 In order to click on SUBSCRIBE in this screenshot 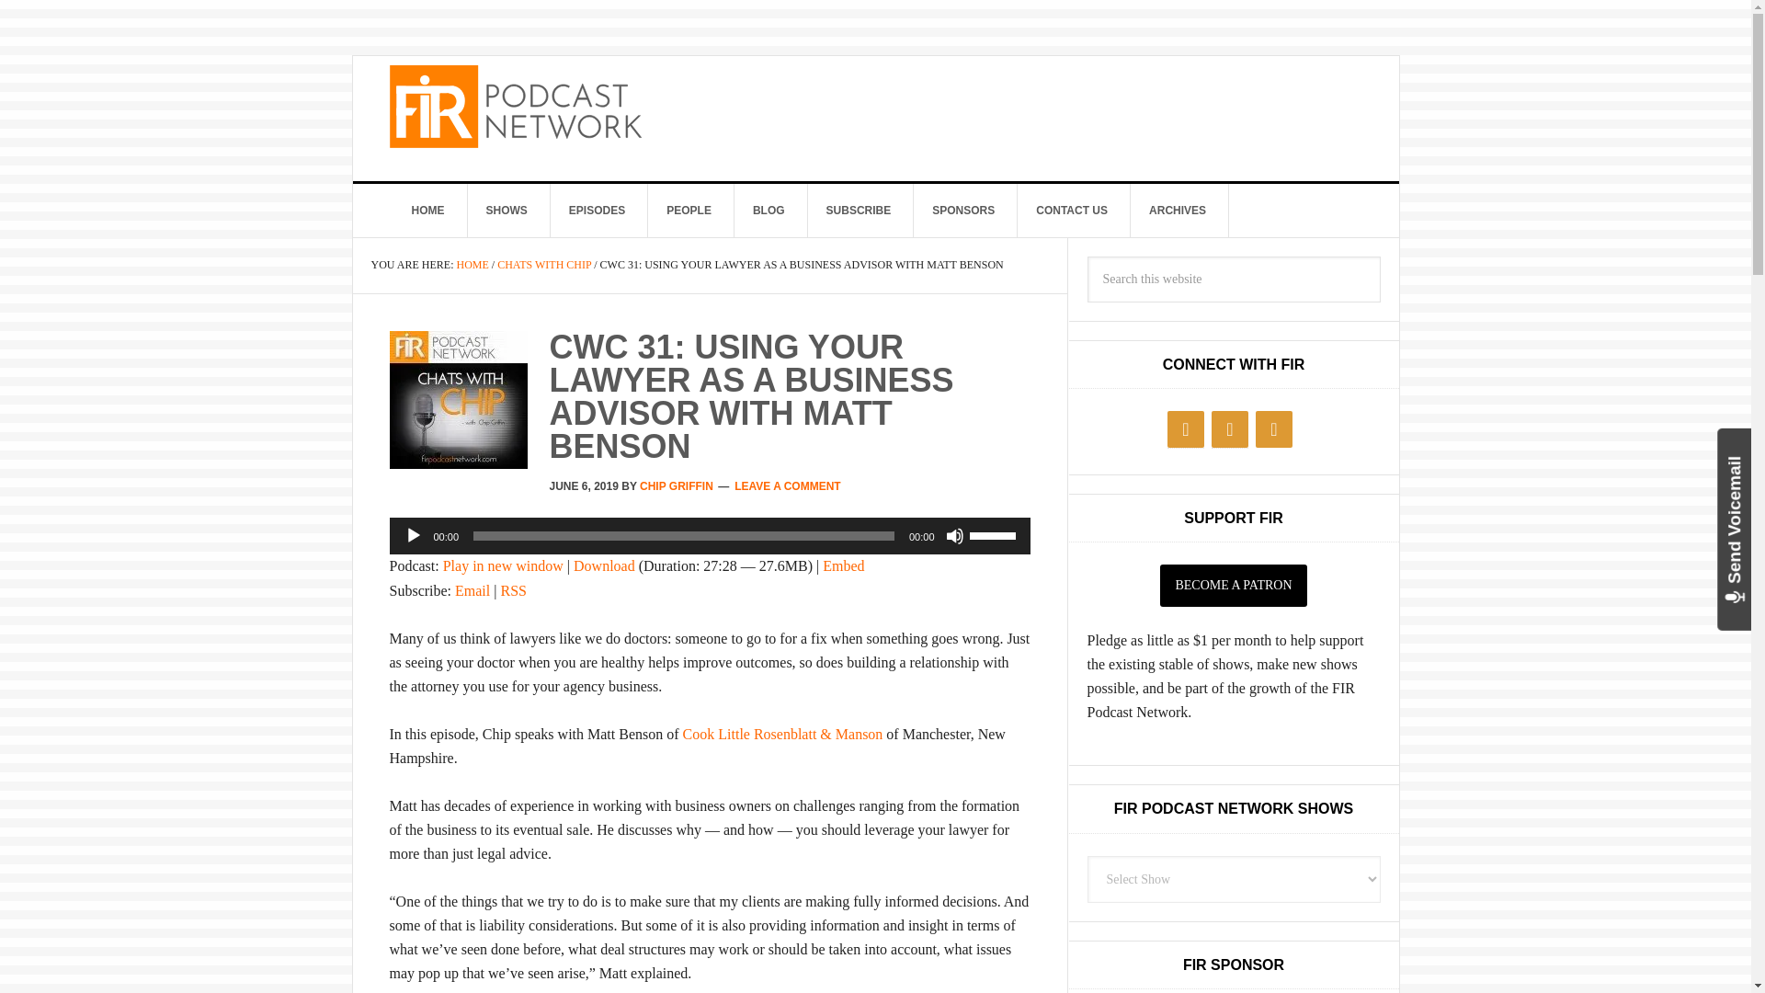, I will do `click(859, 210)`.